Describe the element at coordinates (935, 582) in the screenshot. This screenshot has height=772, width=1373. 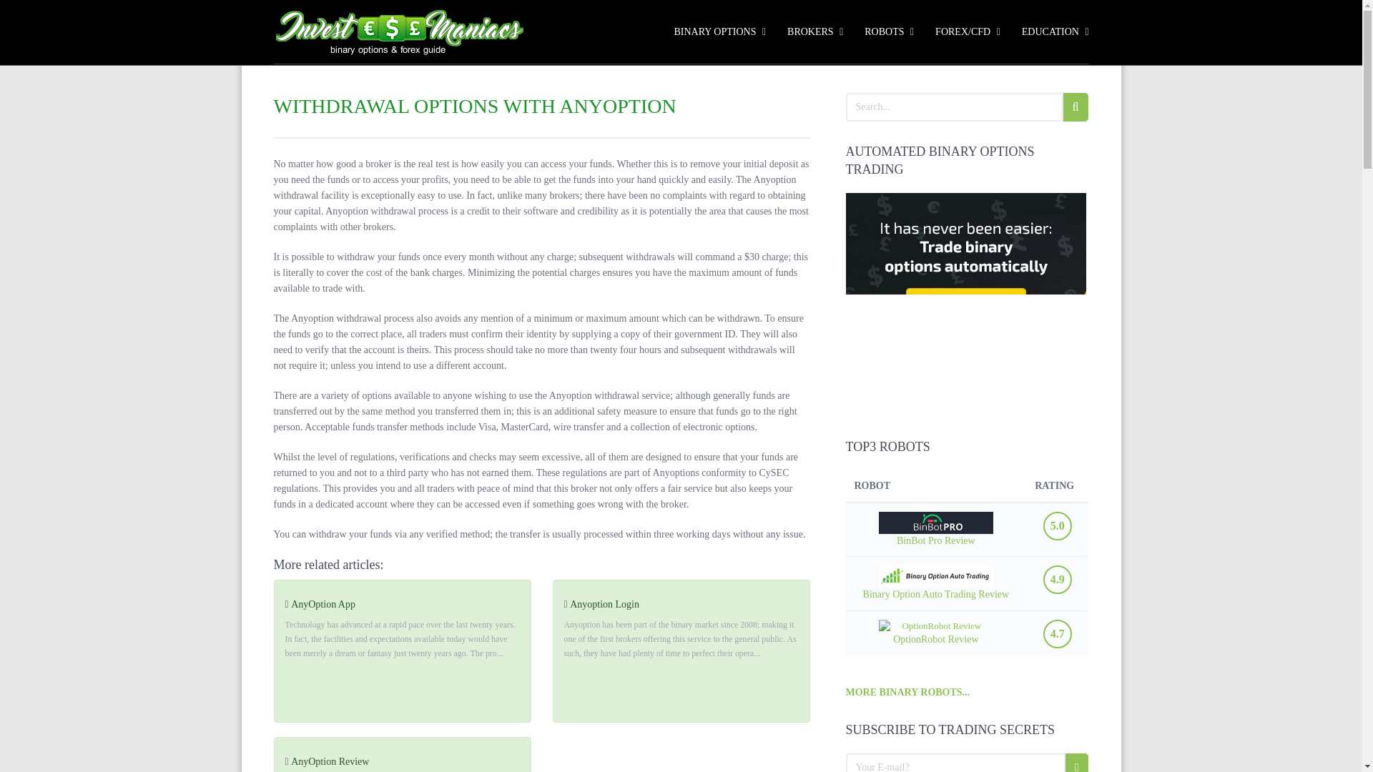
I see `Binary Option Auto Trading Review` at that location.